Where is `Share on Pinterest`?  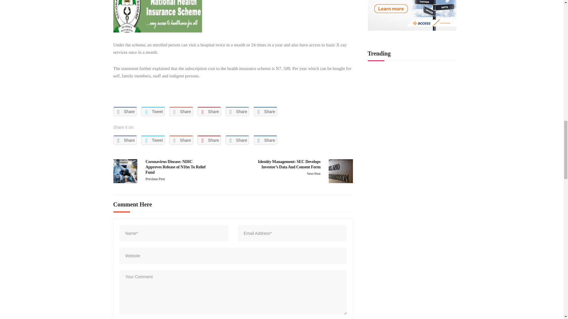
Share on Pinterest is located at coordinates (209, 140).